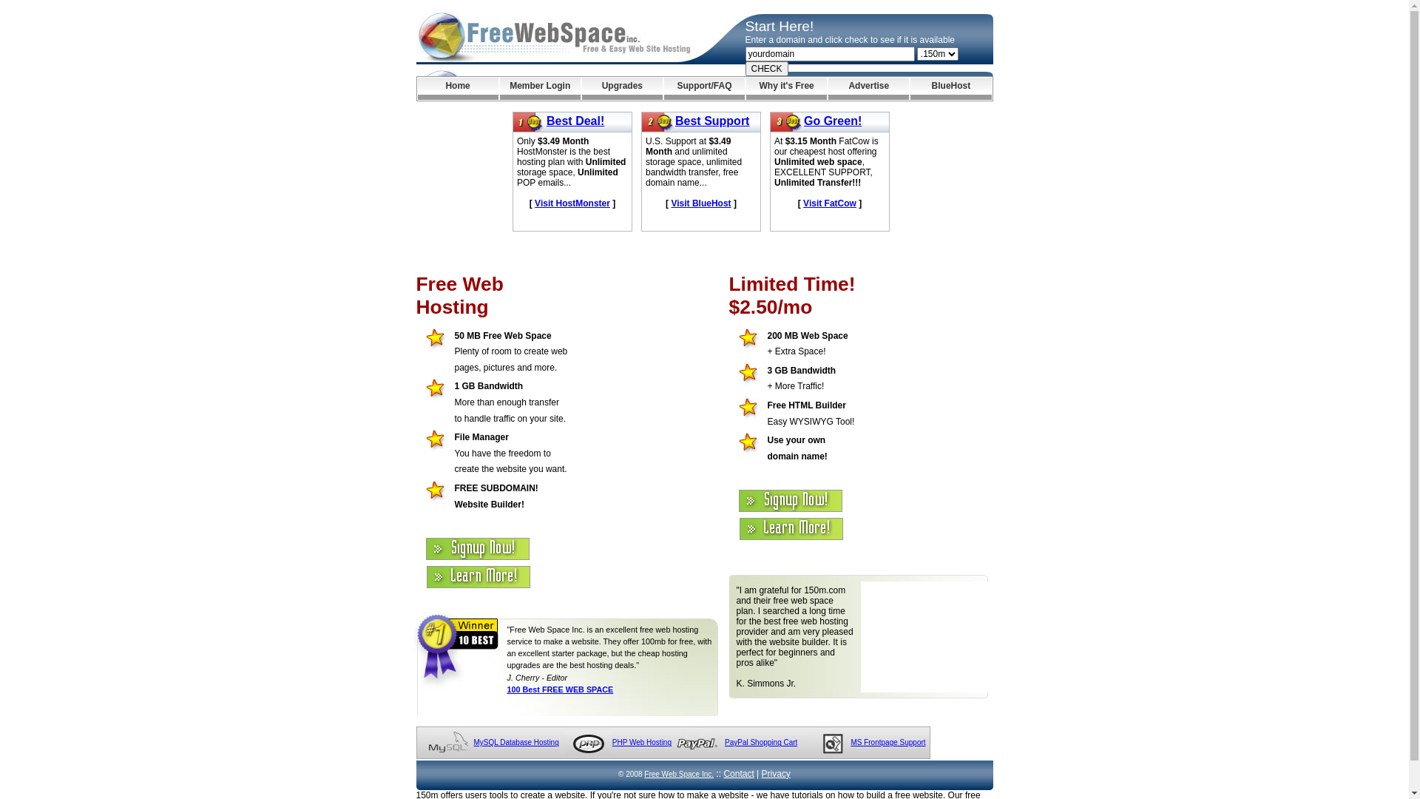 The width and height of the screenshot is (1420, 799). Describe the element at coordinates (561, 690) in the screenshot. I see `100 Best FREE WEB SPACE` at that location.